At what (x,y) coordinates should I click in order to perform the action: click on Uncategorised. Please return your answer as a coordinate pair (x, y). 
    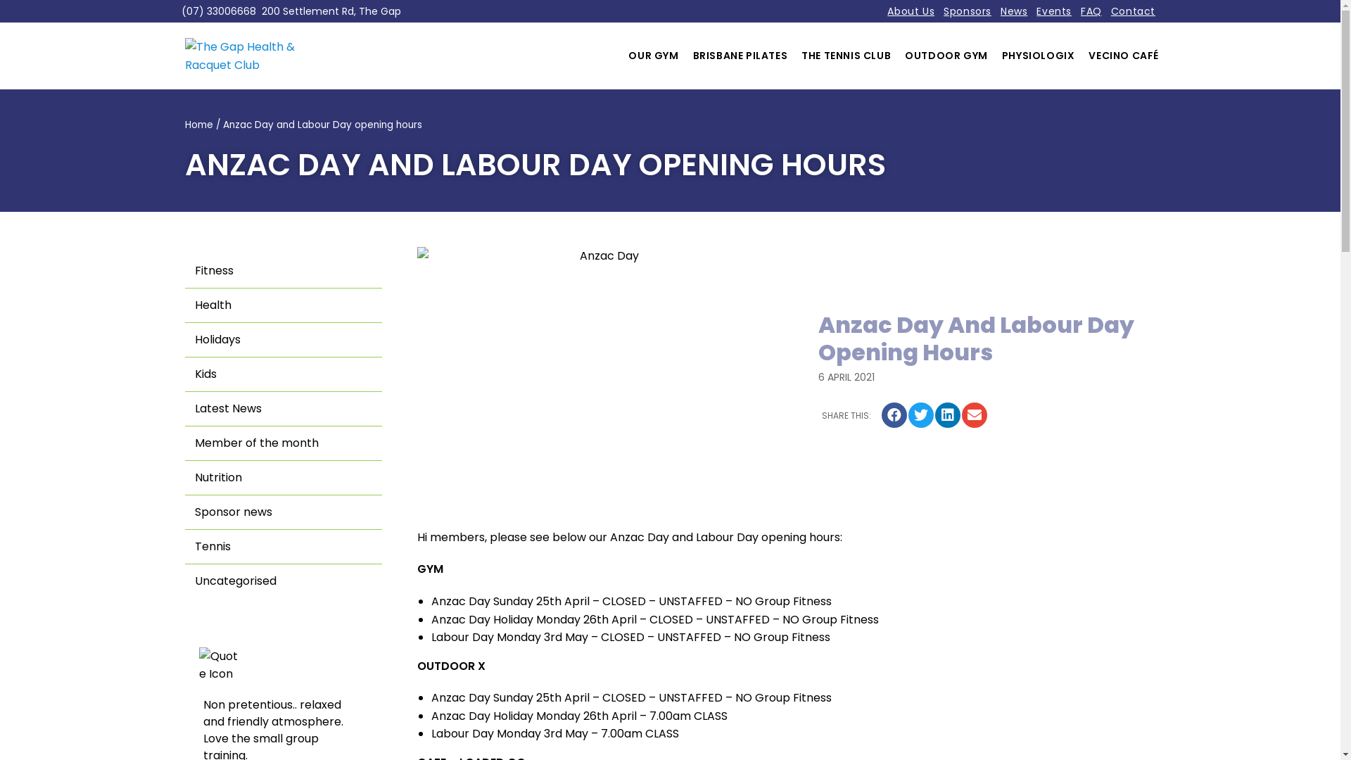
    Looking at the image, I should click on (284, 581).